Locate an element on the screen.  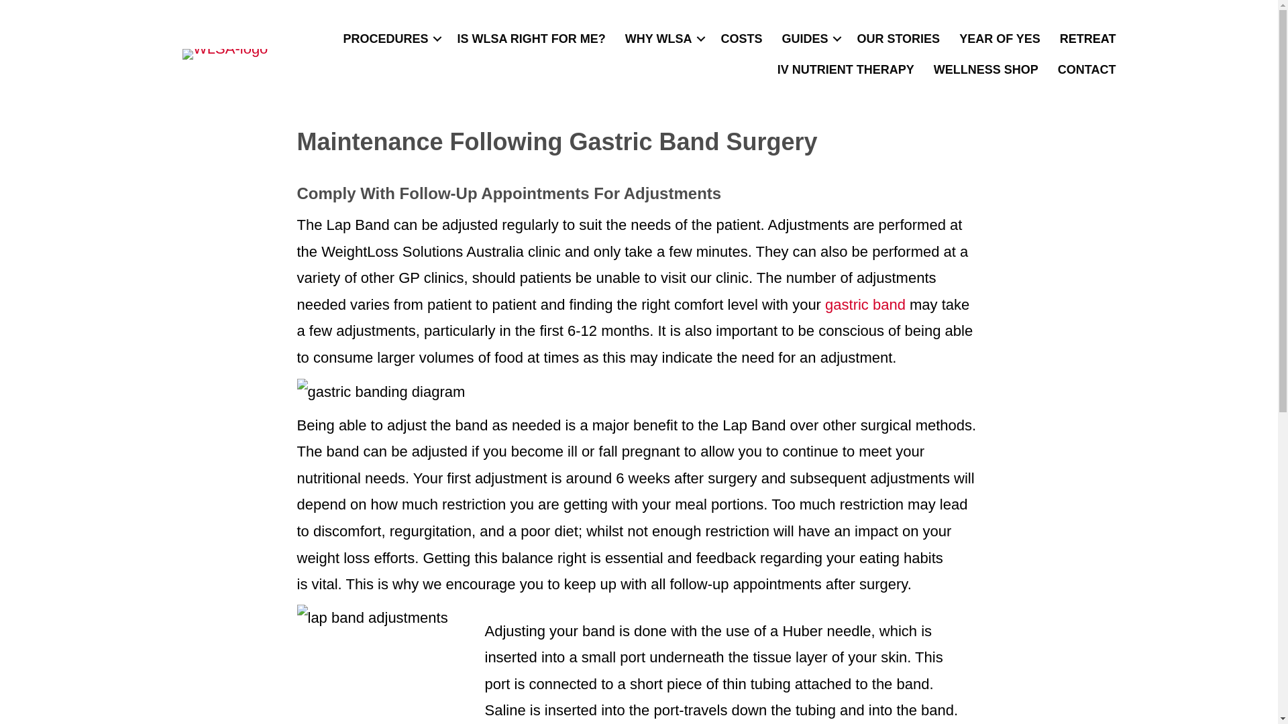
GUIDES is located at coordinates (809, 39).